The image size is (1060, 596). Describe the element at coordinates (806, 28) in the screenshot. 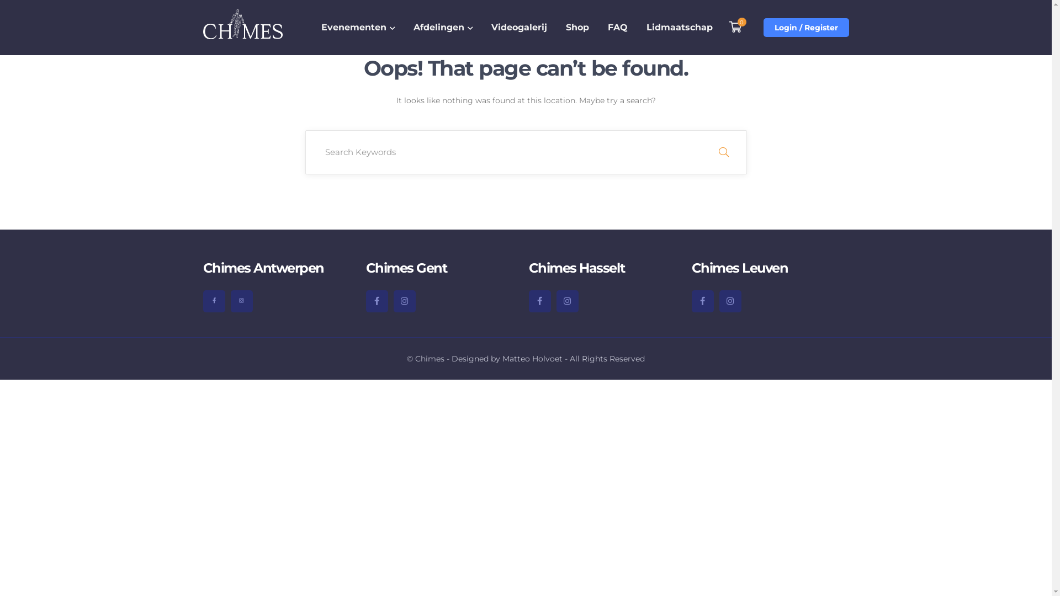

I see `Login / Register` at that location.